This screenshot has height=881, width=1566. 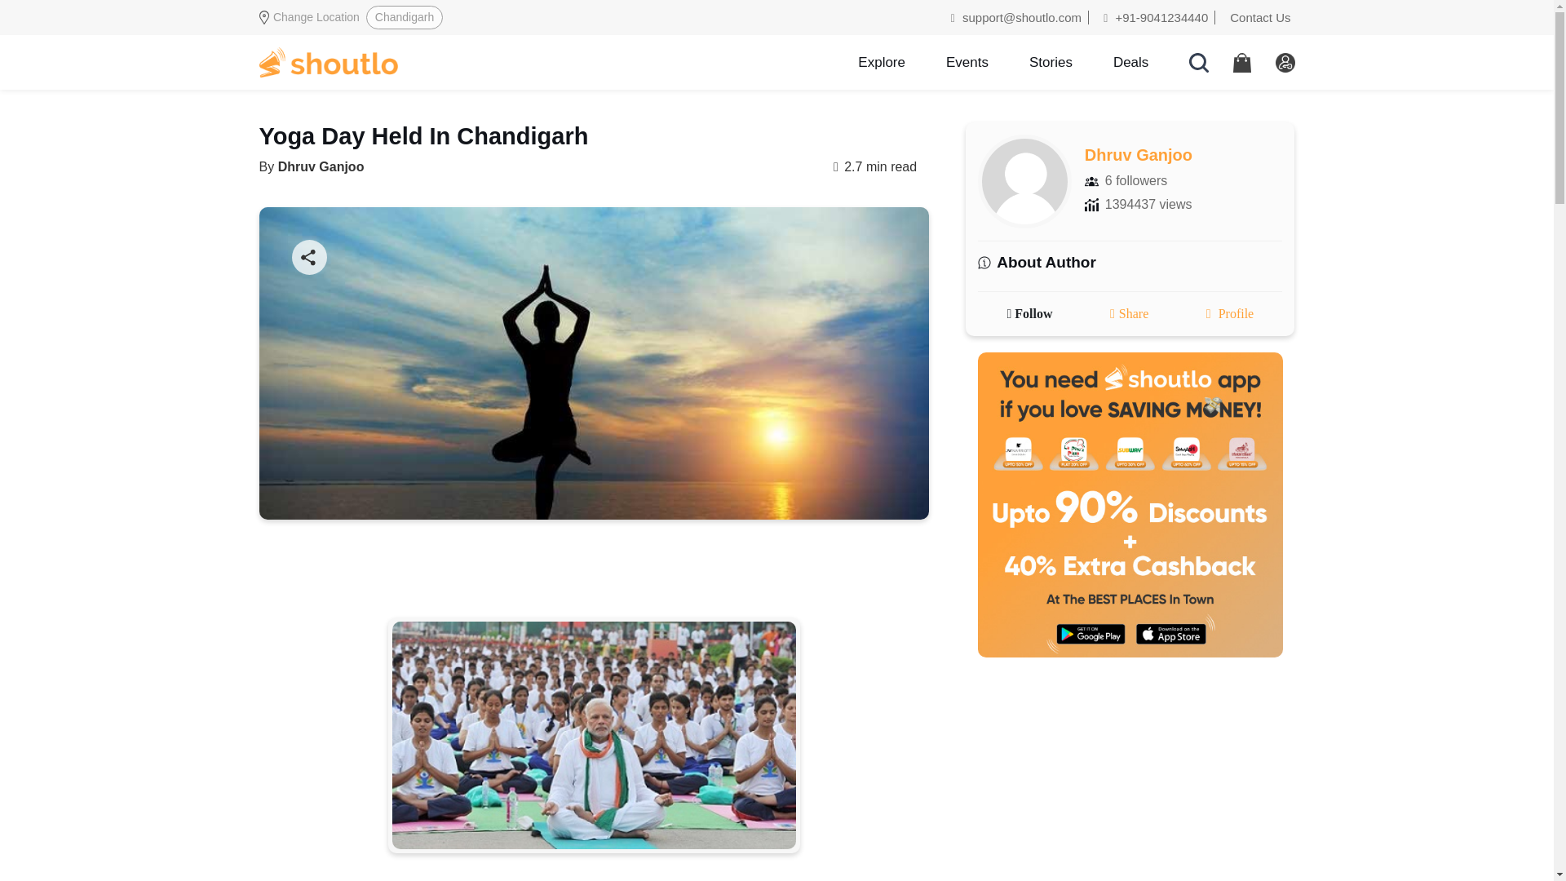 I want to click on Explore, so click(x=881, y=62).